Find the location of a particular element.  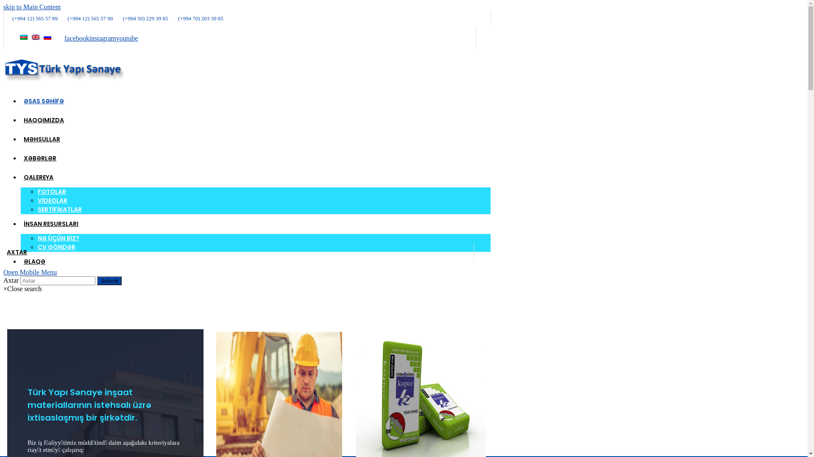

AXTAR is located at coordinates (17, 252).